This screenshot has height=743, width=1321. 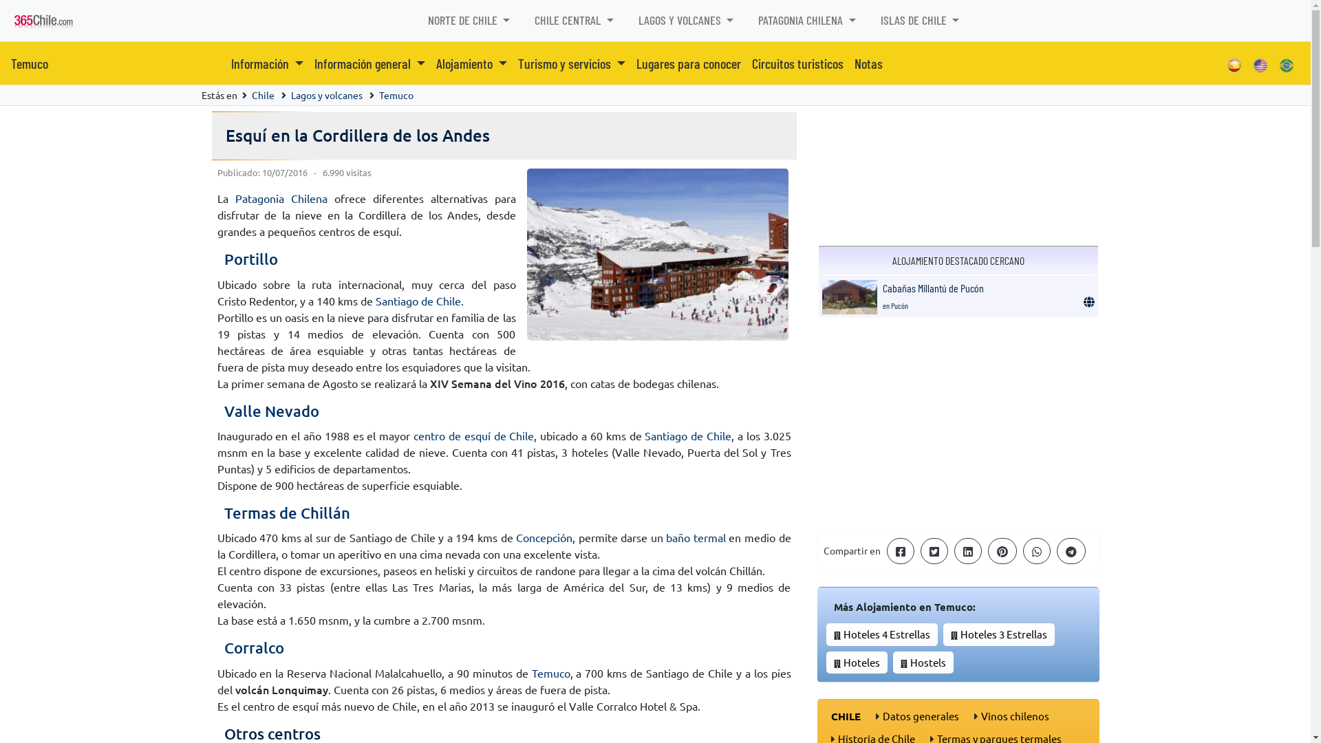 What do you see at coordinates (263, 95) in the screenshot?
I see `Chile` at bounding box center [263, 95].